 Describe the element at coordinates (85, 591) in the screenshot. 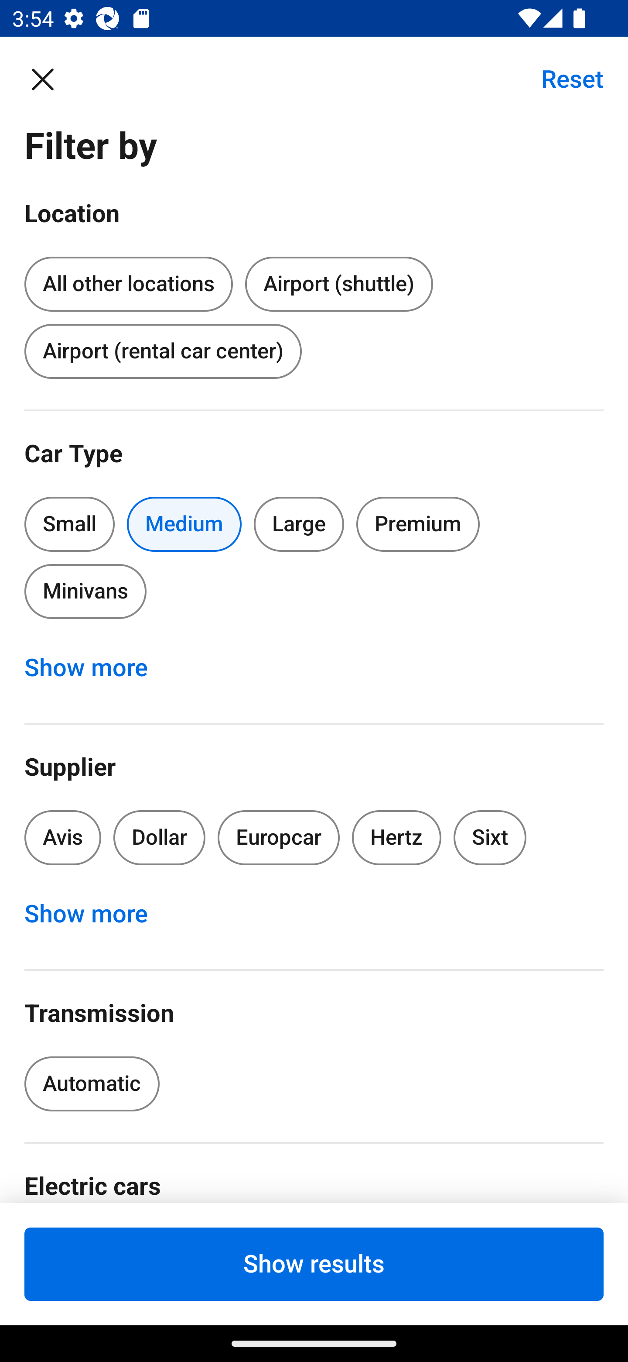

I see `Minivans` at that location.